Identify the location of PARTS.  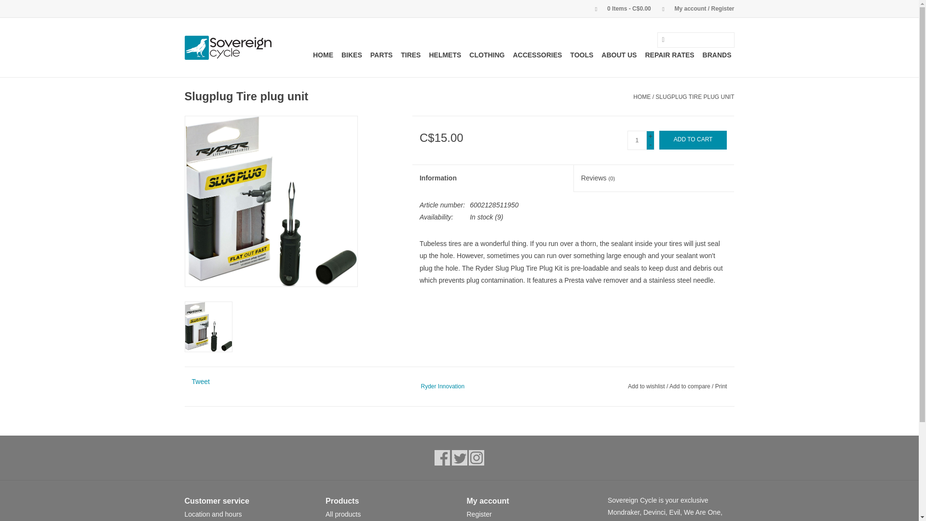
(381, 55).